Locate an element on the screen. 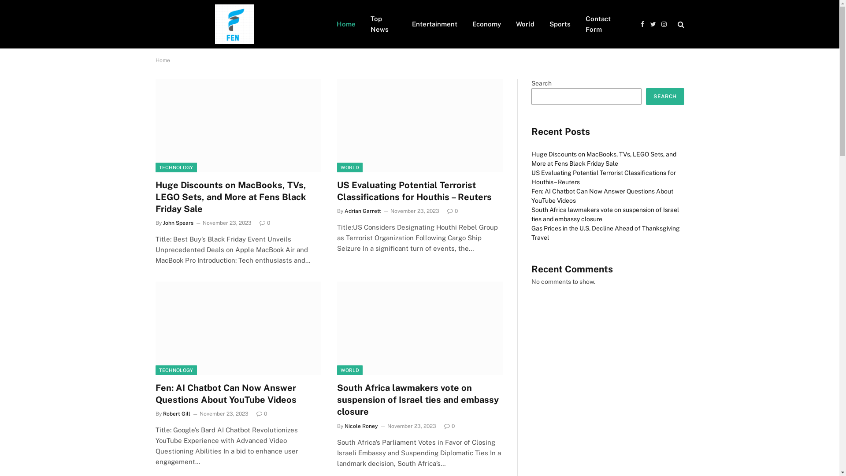 This screenshot has width=846, height=476. FEN is located at coordinates (234, 24).